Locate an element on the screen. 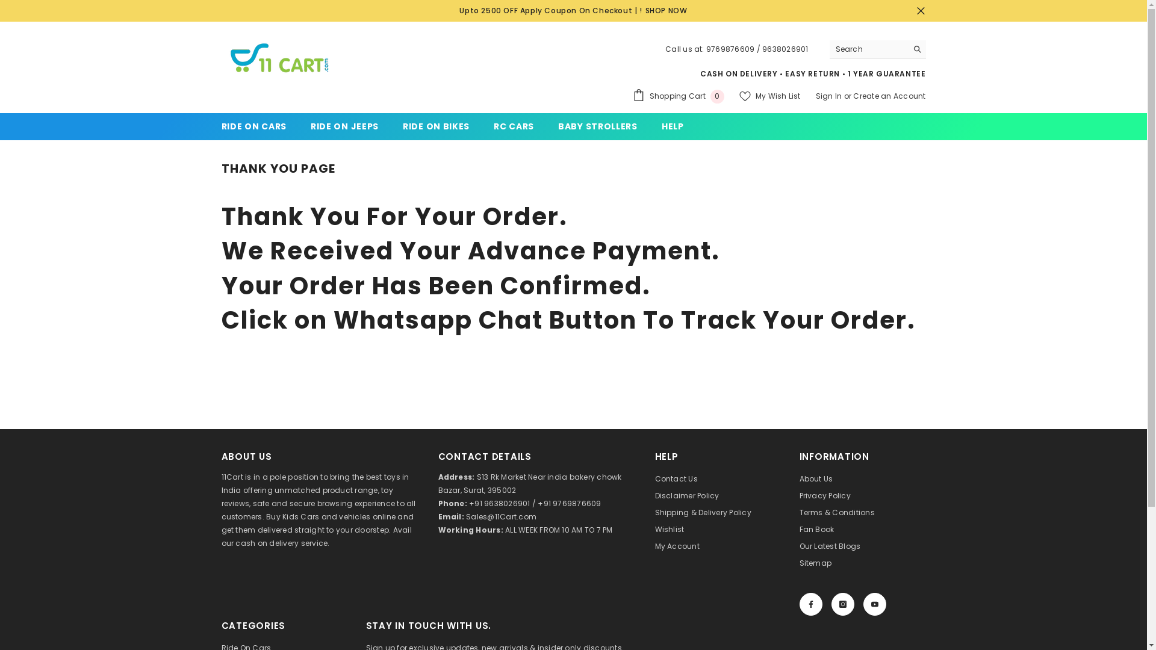  Contact Us is located at coordinates (677, 479).